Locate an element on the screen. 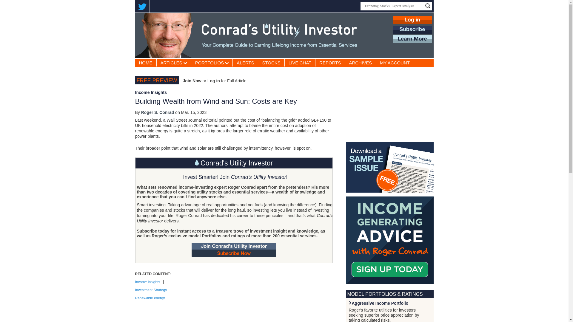 The image size is (573, 322). Renewable energy is located at coordinates (151, 298).